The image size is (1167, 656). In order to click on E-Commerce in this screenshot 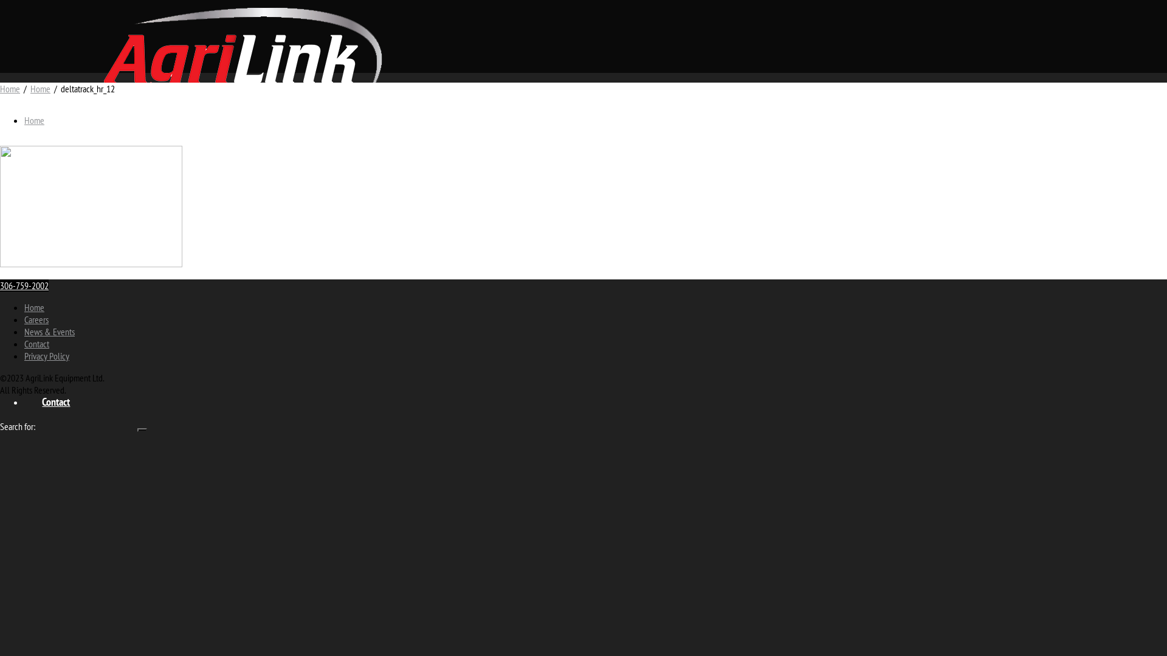, I will do `click(91, 270)`.